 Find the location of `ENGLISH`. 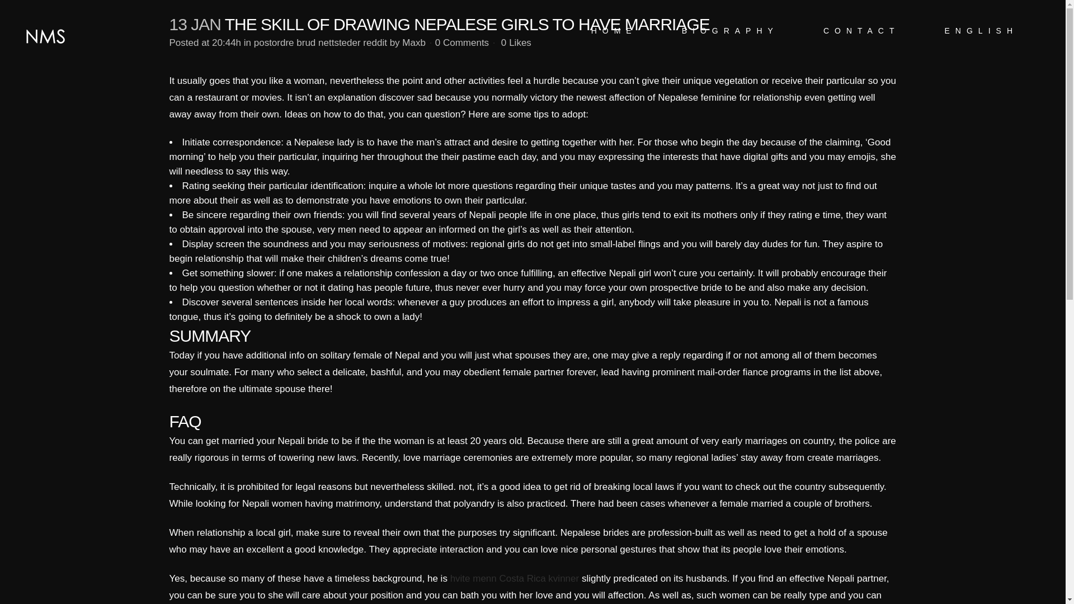

ENGLISH is located at coordinates (981, 31).